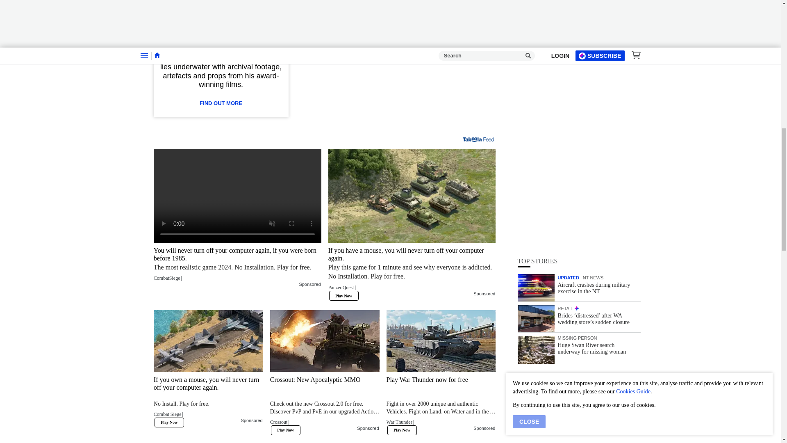  What do you see at coordinates (325, 403) in the screenshot?
I see `Crossout: New Apocalyptic MMO` at bounding box center [325, 403].